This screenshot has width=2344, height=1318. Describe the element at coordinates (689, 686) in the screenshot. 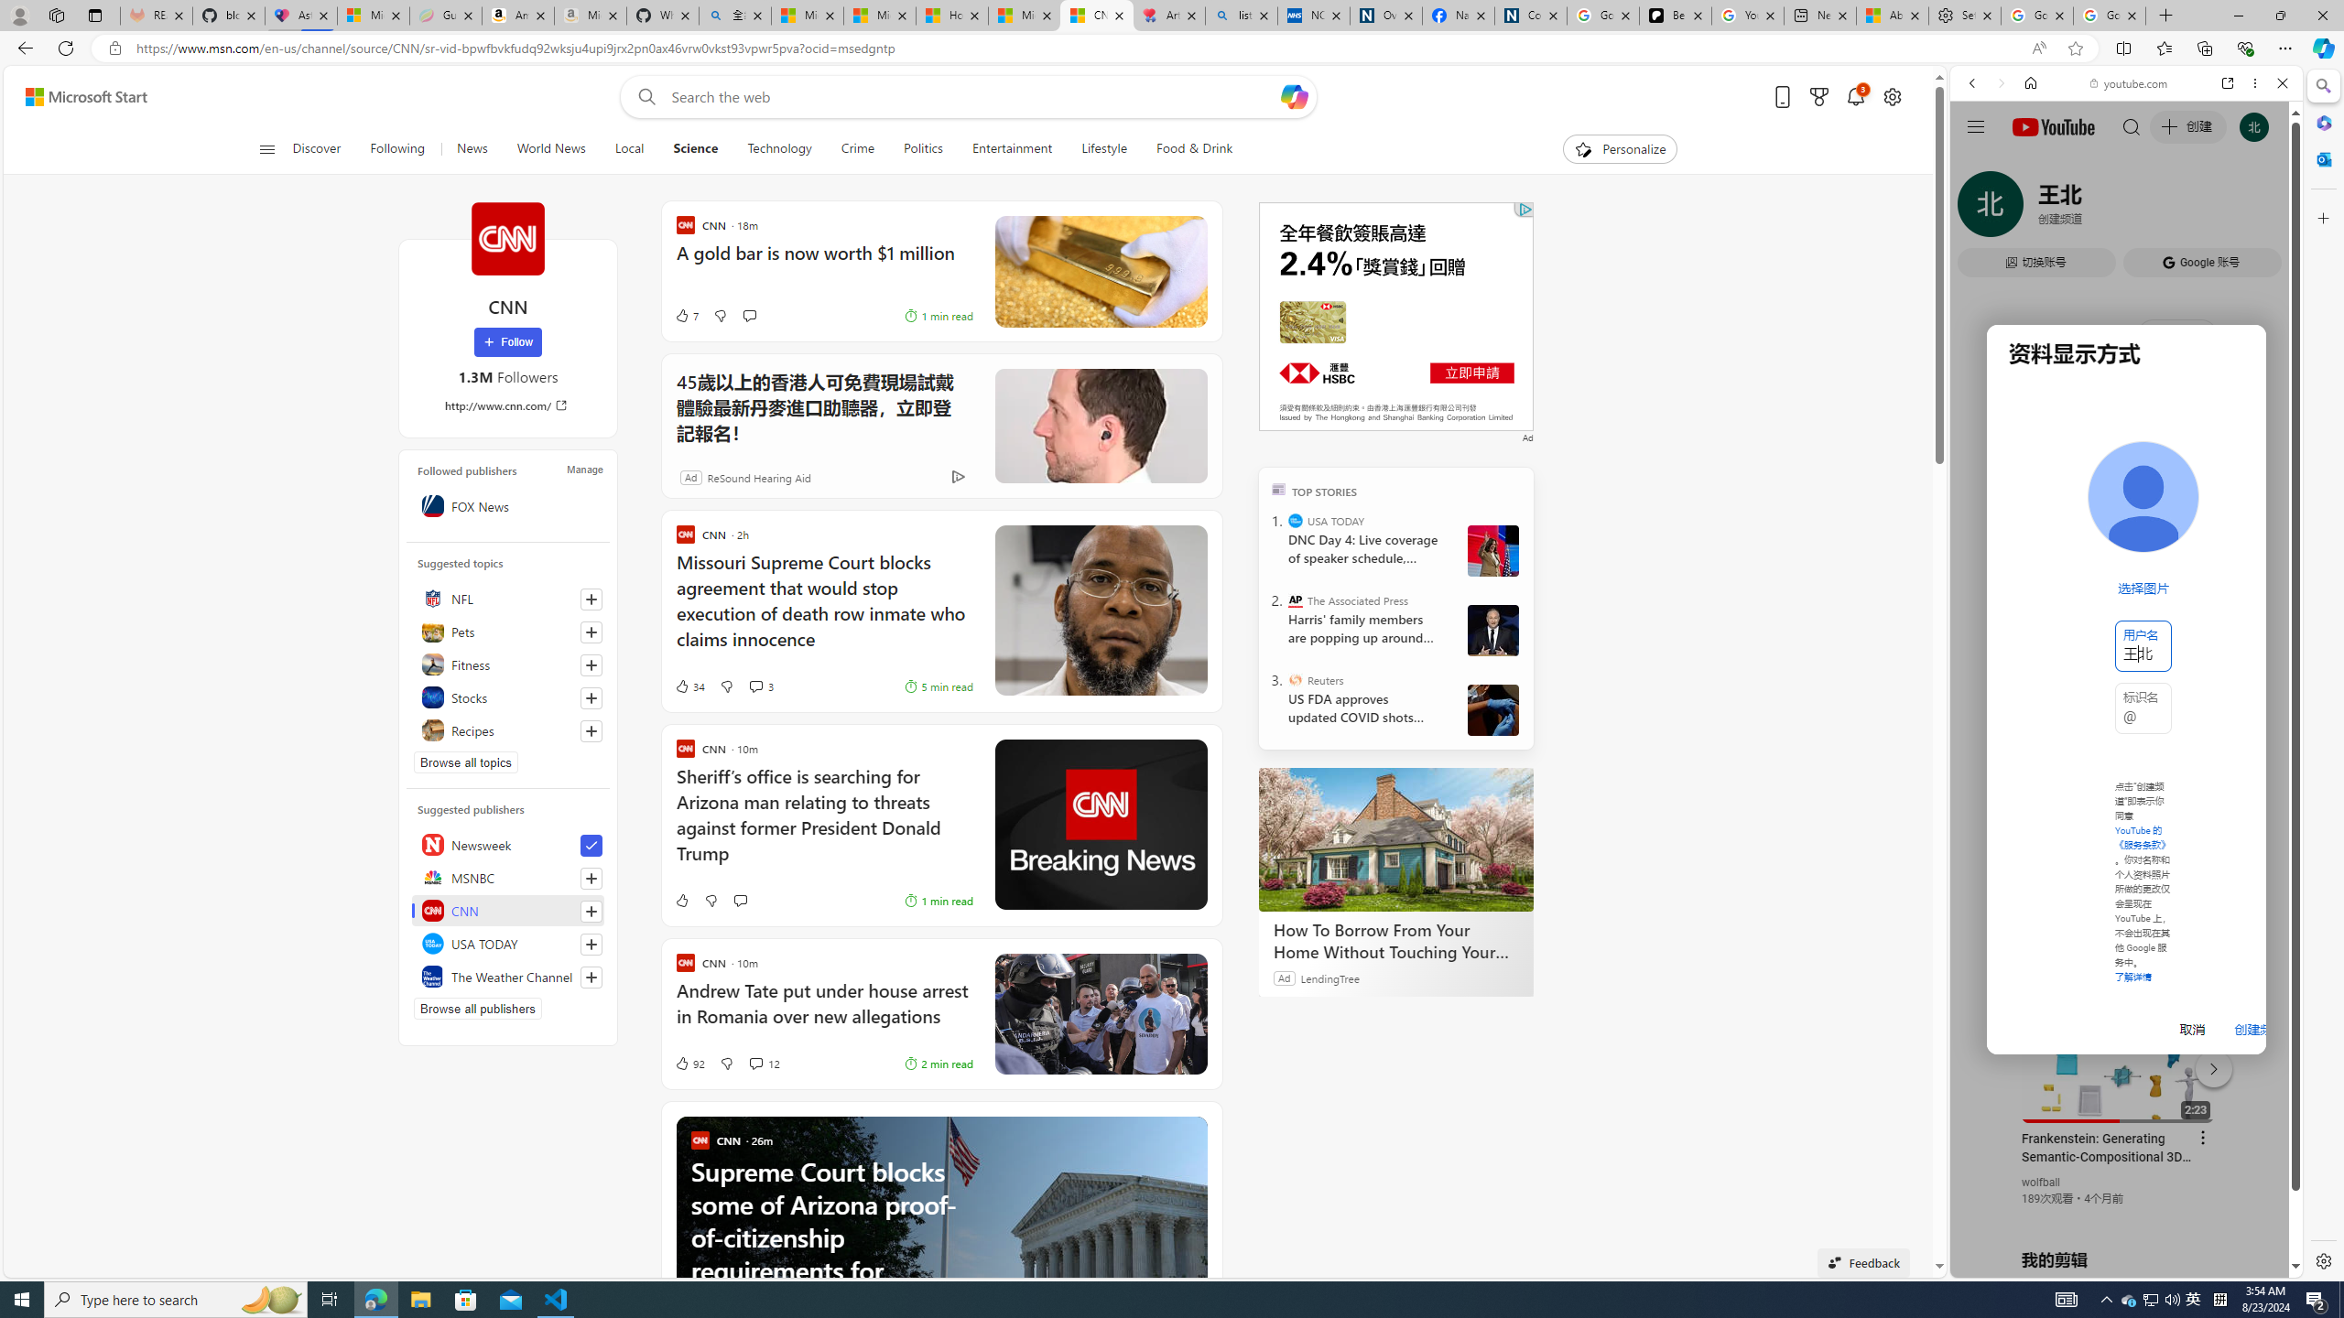

I see `34 Like` at that location.